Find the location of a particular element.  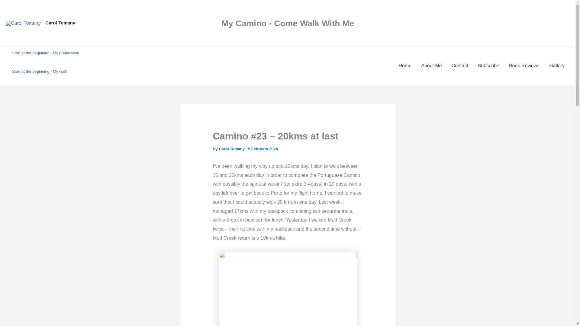

Contact is located at coordinates (460, 66).